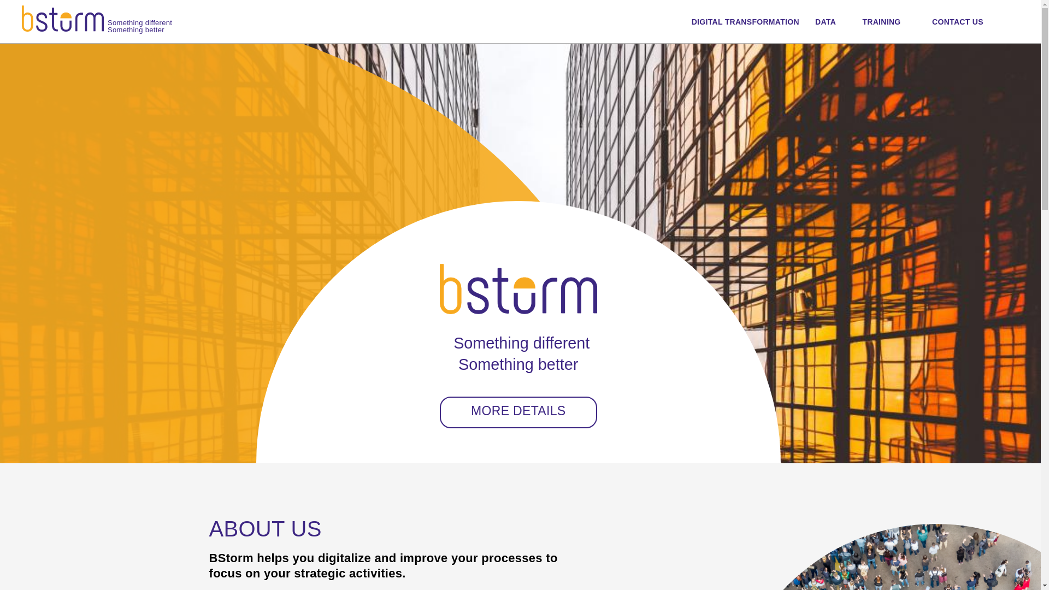 The width and height of the screenshot is (1049, 590). I want to click on DIGITAL TRANSFORMATION, so click(740, 22).